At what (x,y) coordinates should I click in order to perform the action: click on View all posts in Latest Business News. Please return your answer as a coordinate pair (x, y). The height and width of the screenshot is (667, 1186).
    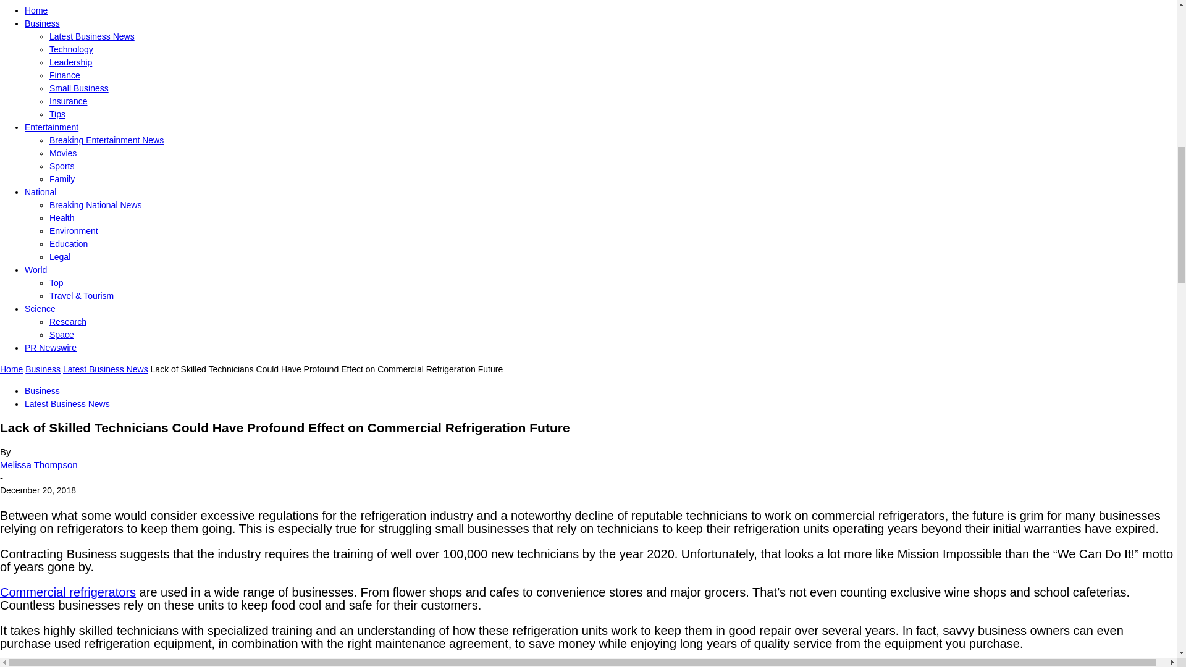
    Looking at the image, I should click on (105, 369).